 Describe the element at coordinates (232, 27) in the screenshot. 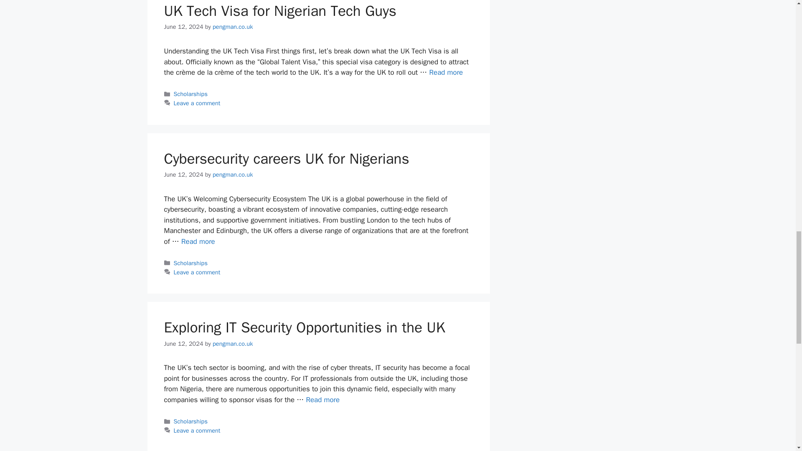

I see `View all posts by pengman.co.uk` at that location.